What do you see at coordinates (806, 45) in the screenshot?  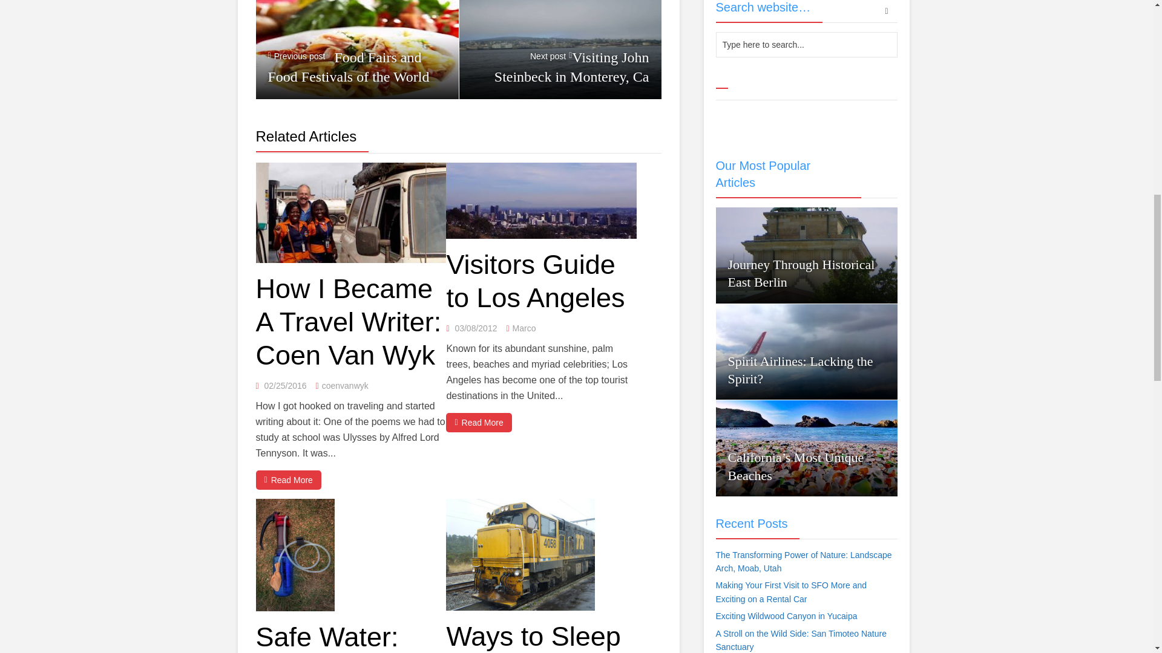 I see `Type here to search...` at bounding box center [806, 45].